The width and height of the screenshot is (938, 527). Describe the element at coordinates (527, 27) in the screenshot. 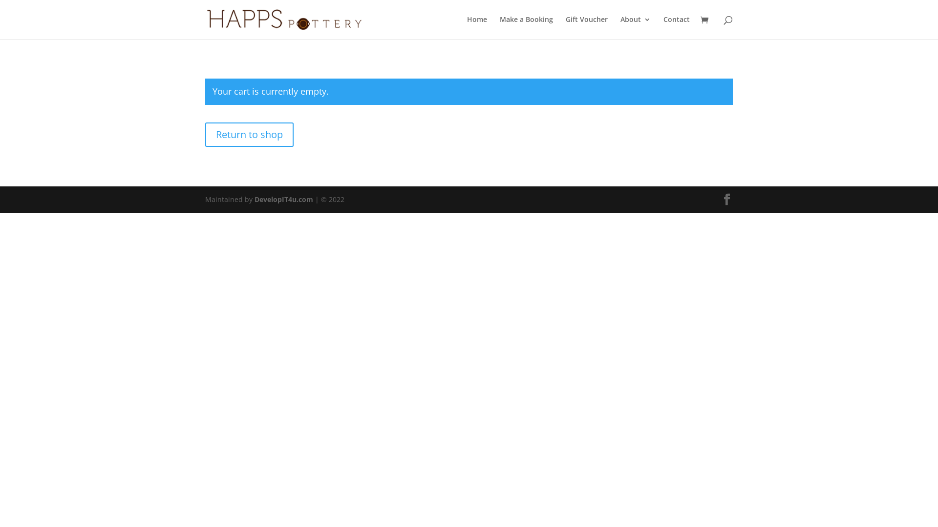

I see `Make a Booking` at that location.